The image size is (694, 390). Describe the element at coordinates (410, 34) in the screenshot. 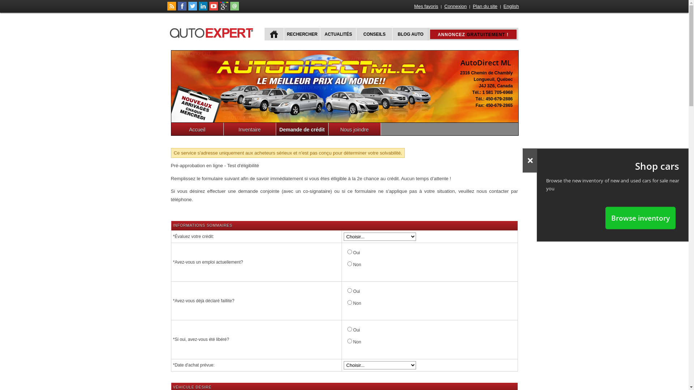

I see `BLOG AUTO` at that location.